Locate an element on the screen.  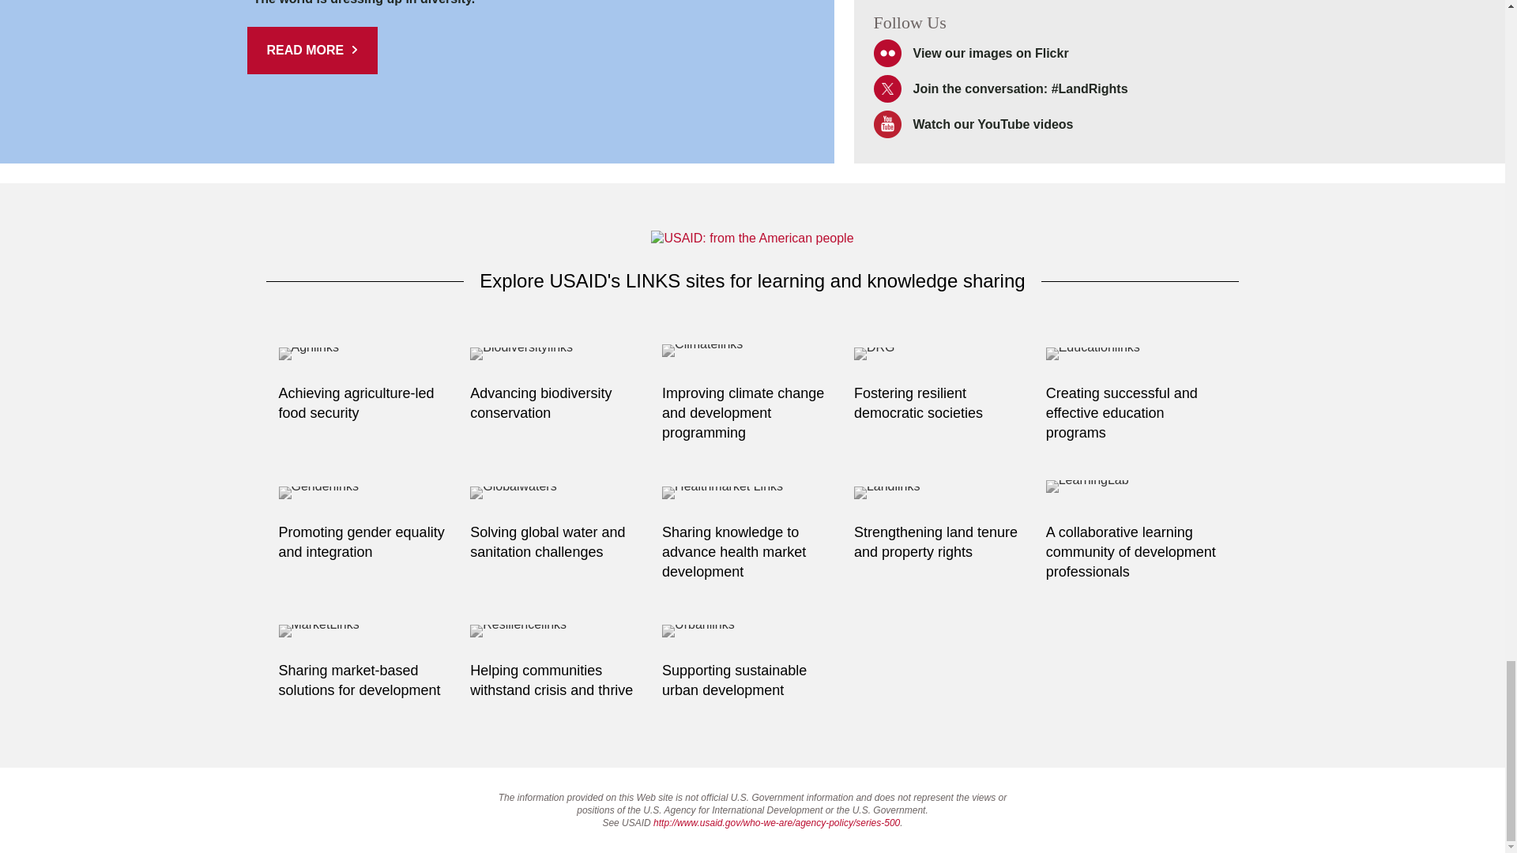
Go to Educationlinks is located at coordinates (1136, 357).